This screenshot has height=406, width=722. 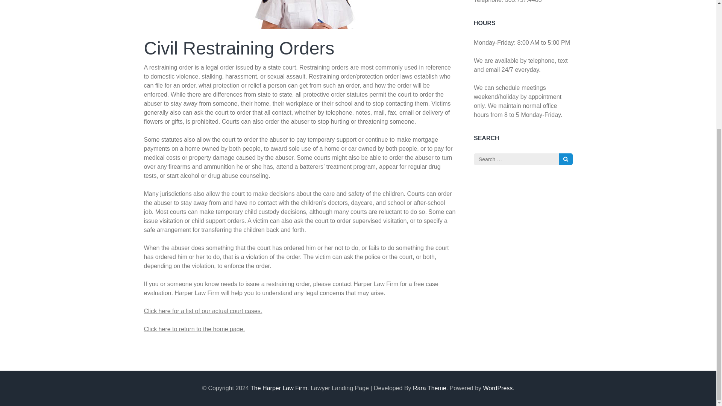 I want to click on Click here to return to the home page., so click(x=194, y=329).